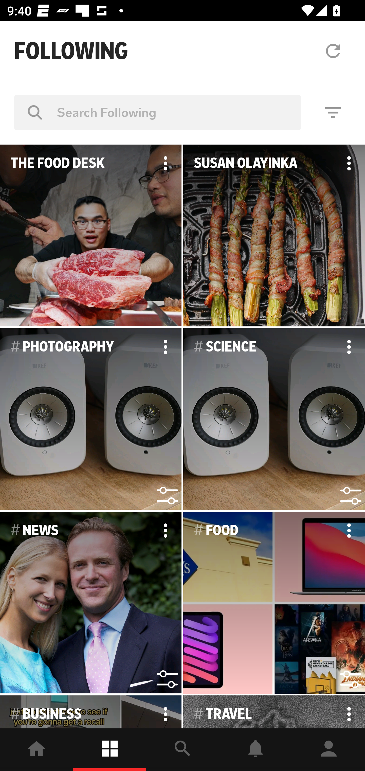 This screenshot has width=365, height=771. What do you see at coordinates (91, 235) in the screenshot?
I see `THE FOOD DESK Options` at bounding box center [91, 235].